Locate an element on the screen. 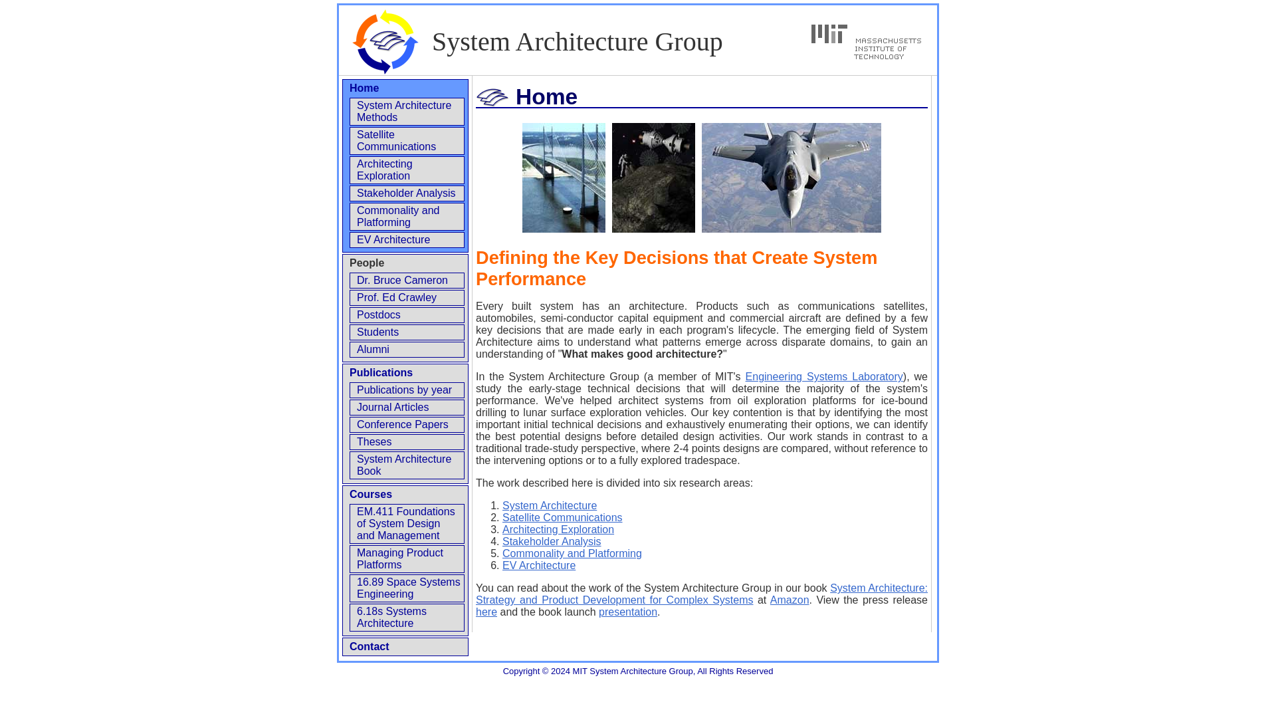 The height and width of the screenshot is (718, 1276). Amazon is located at coordinates (790, 600).